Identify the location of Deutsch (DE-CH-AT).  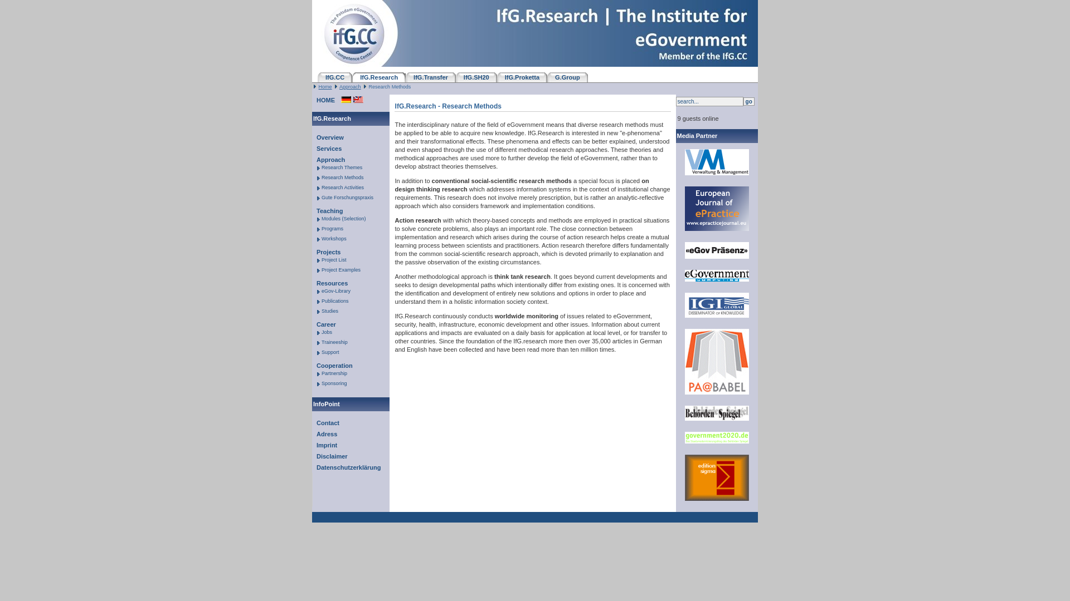
(346, 100).